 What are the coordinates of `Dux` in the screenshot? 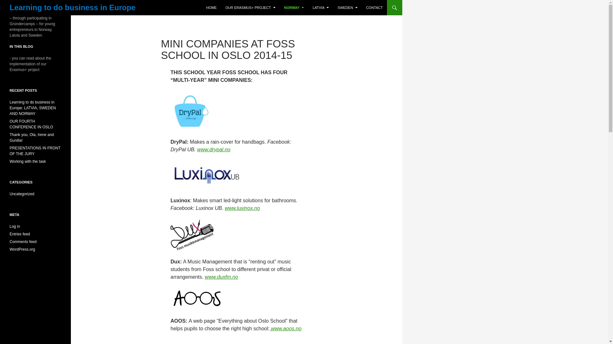 It's located at (222, 277).